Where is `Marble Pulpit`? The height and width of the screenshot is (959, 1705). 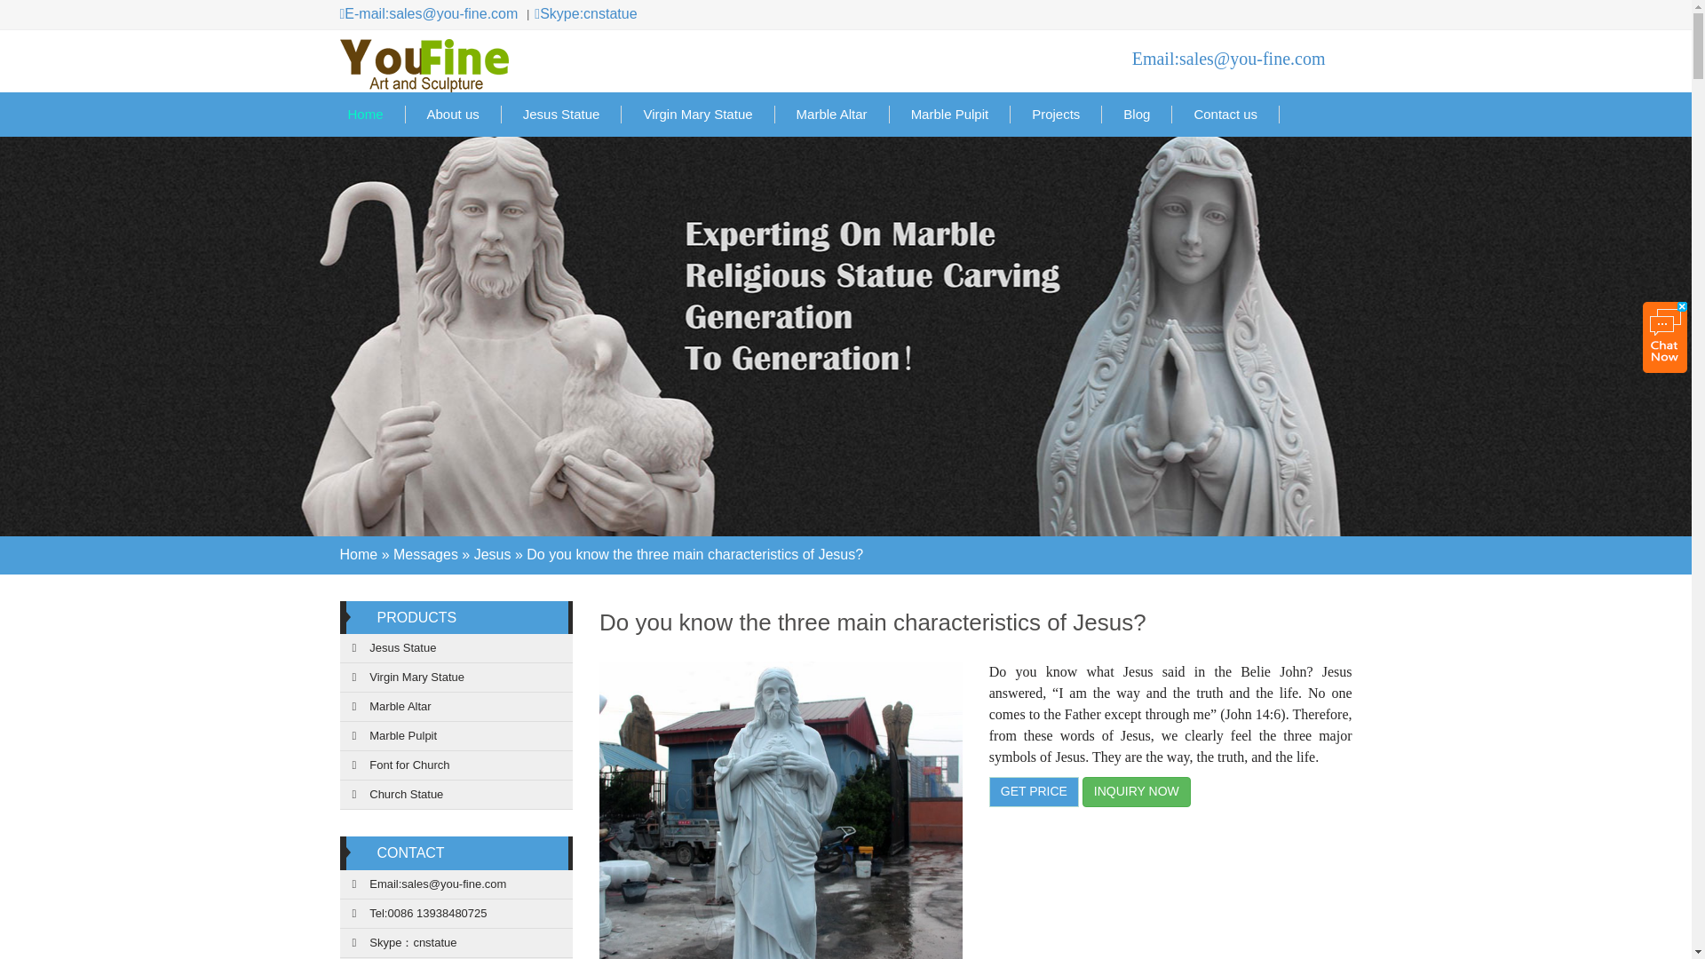
Marble Pulpit is located at coordinates (456, 736).